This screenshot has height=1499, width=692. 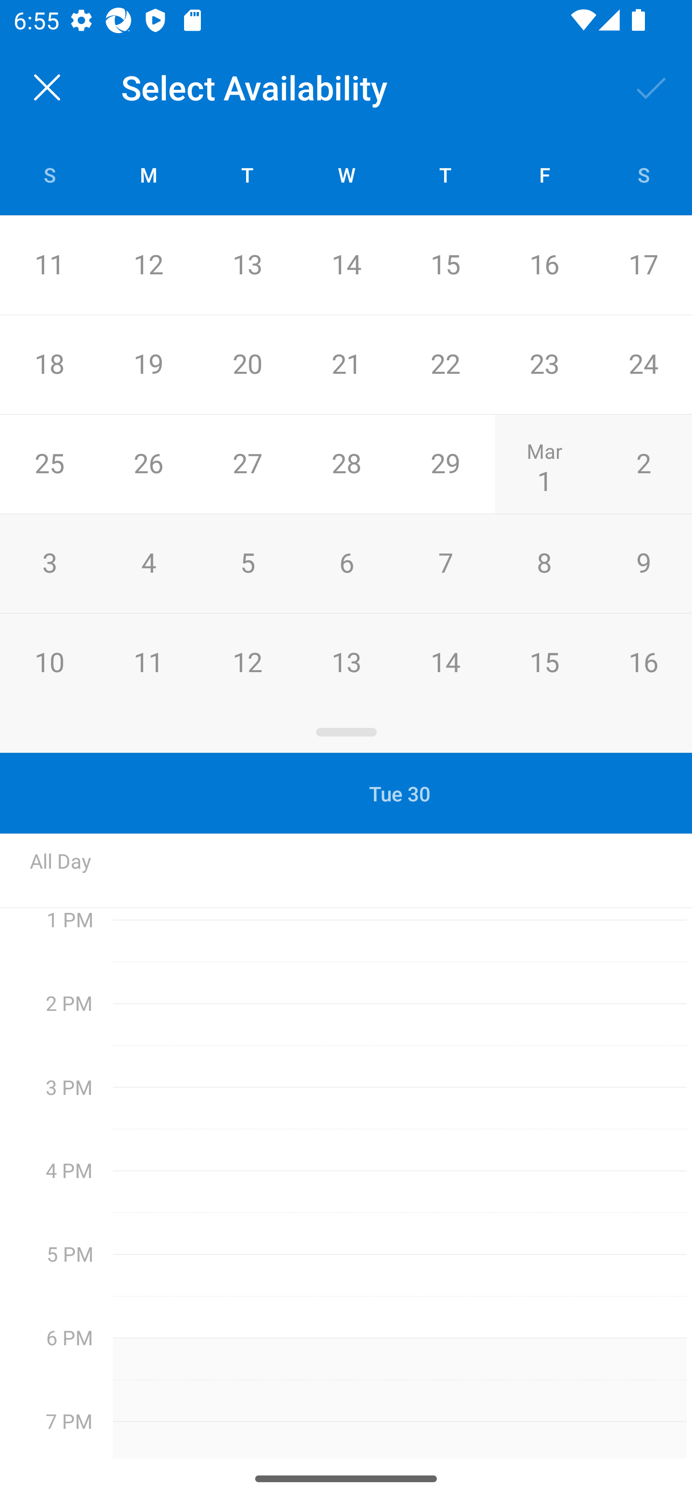 I want to click on 19 Monday, February 19, so click(x=148, y=364).